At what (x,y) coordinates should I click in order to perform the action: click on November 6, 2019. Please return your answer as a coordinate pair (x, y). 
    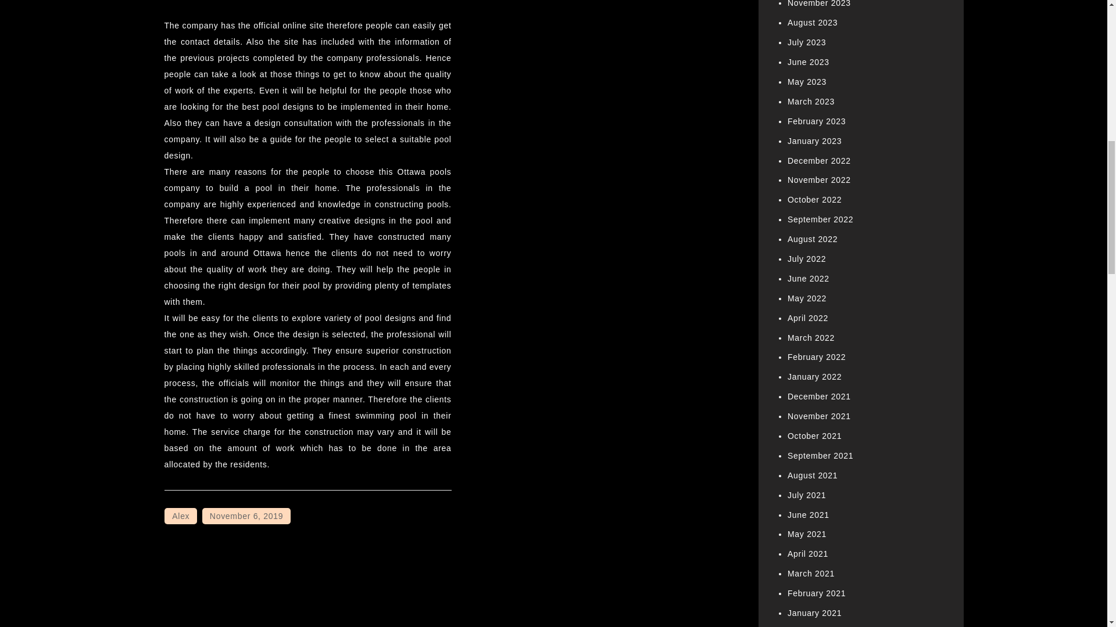
    Looking at the image, I should click on (246, 516).